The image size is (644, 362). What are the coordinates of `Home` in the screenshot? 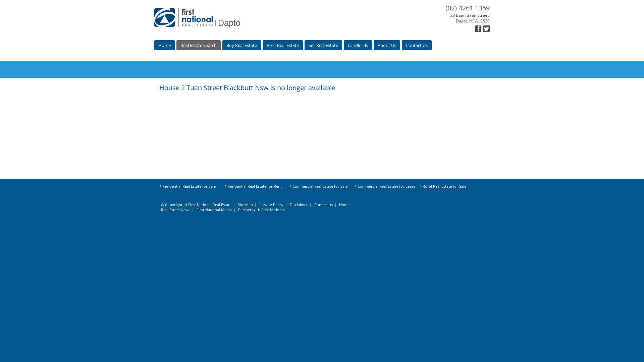 It's located at (346, 204).